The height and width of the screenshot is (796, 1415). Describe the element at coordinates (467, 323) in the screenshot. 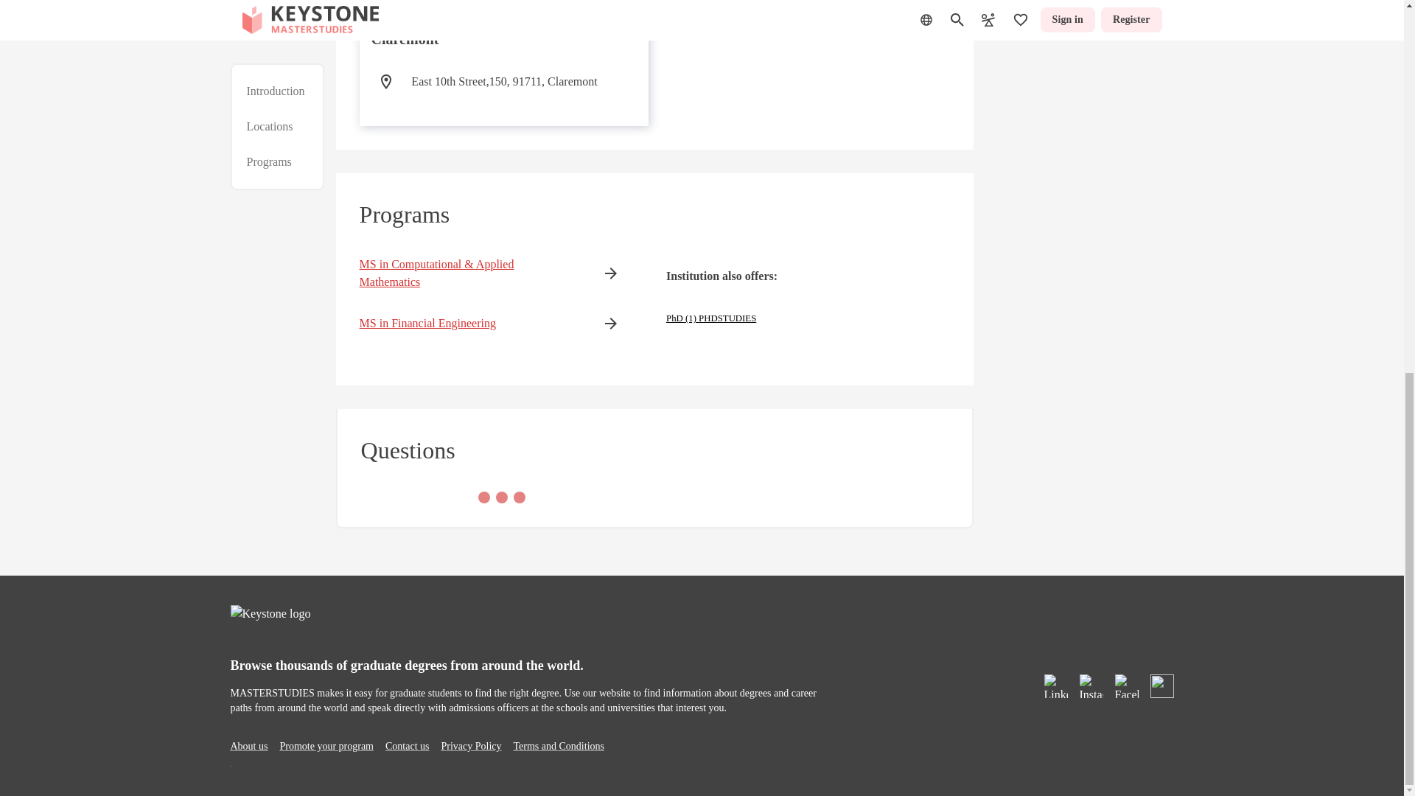

I see `MS in Financial Engineering` at that location.